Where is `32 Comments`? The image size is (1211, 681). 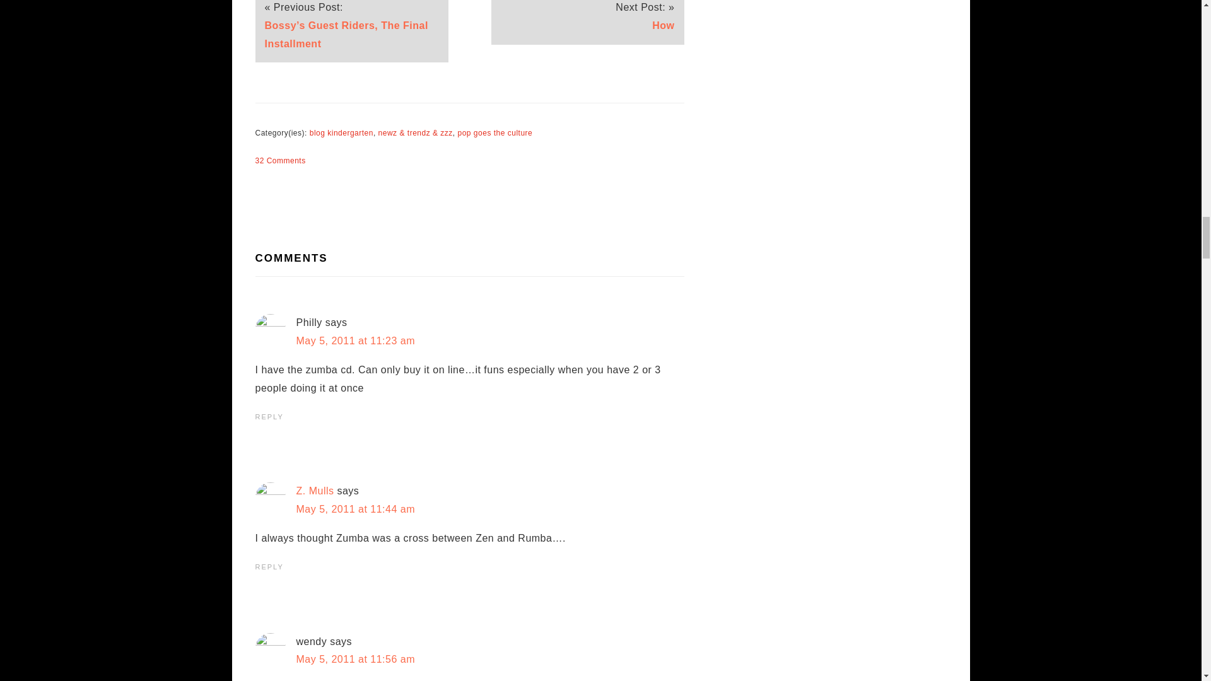
32 Comments is located at coordinates (279, 161).